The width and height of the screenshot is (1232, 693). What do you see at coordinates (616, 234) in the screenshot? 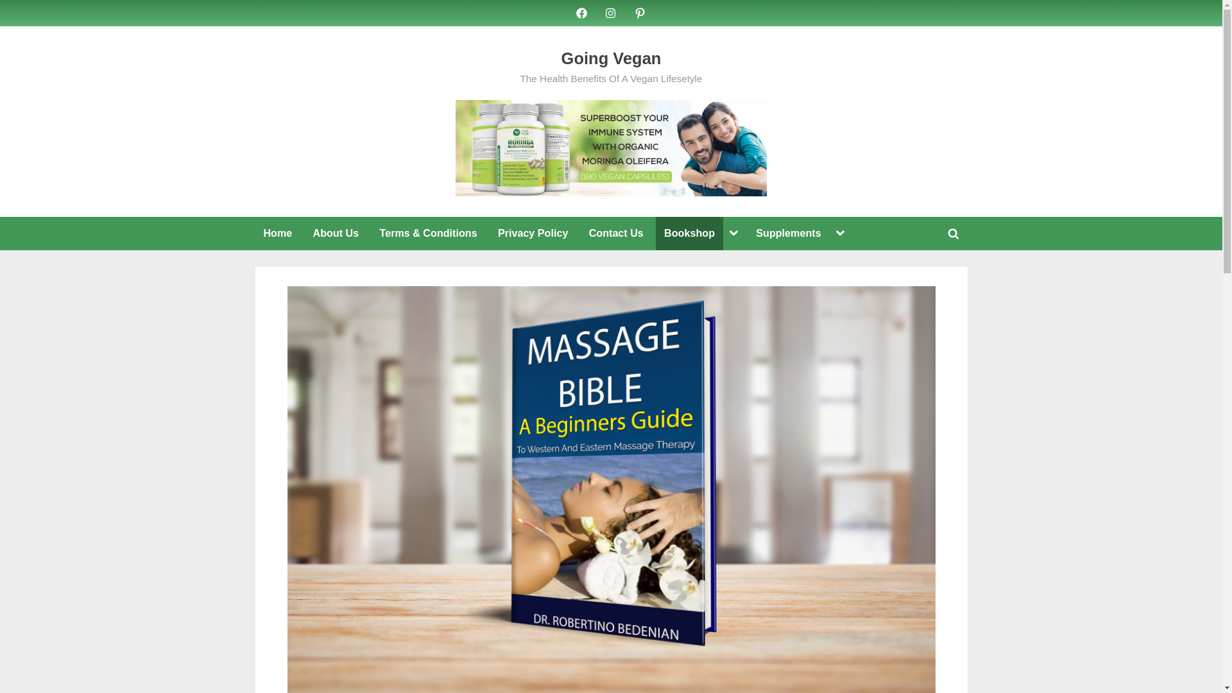
I see `Contact Us` at bounding box center [616, 234].